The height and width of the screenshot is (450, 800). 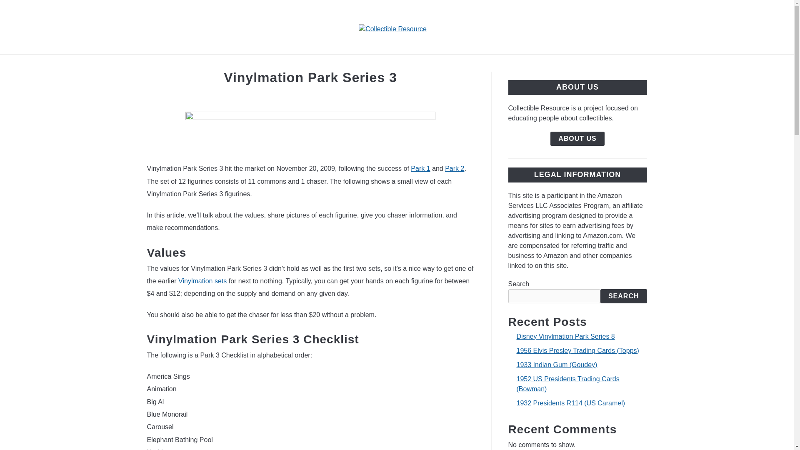 What do you see at coordinates (661, 27) in the screenshot?
I see `Search` at bounding box center [661, 27].